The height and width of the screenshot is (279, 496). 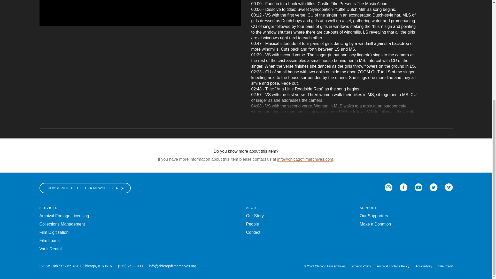 I want to click on Open Icon-vimeo in a new Window, so click(x=449, y=187).